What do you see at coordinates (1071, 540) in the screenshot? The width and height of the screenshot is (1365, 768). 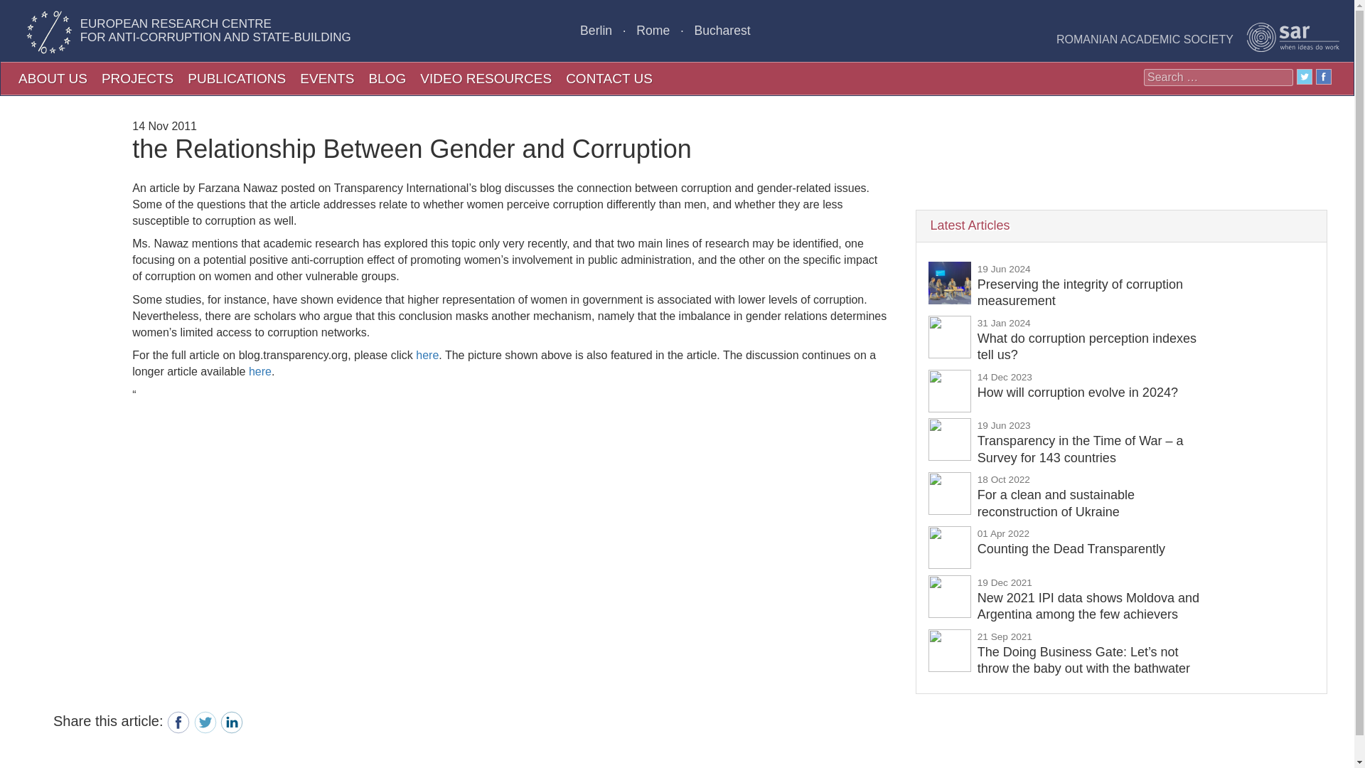 I see `Counting the Dead Transparently` at bounding box center [1071, 540].